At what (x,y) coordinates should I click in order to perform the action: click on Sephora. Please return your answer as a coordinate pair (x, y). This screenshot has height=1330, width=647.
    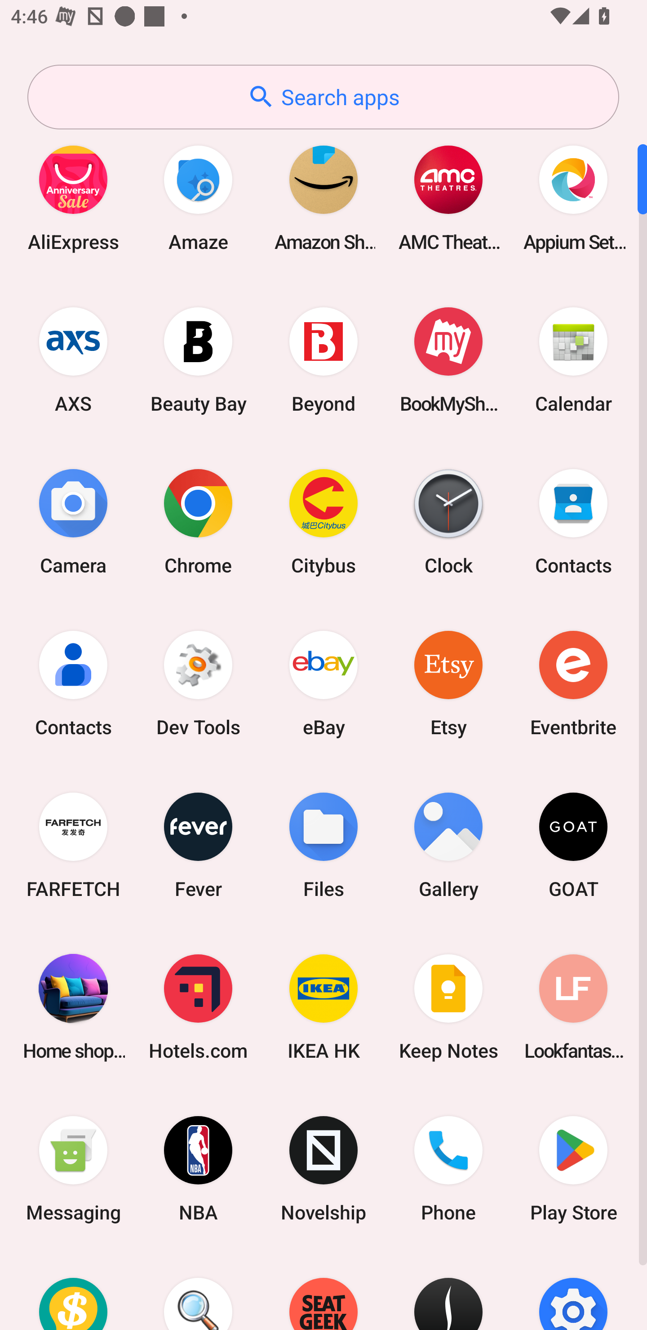
    Looking at the image, I should click on (448, 1290).